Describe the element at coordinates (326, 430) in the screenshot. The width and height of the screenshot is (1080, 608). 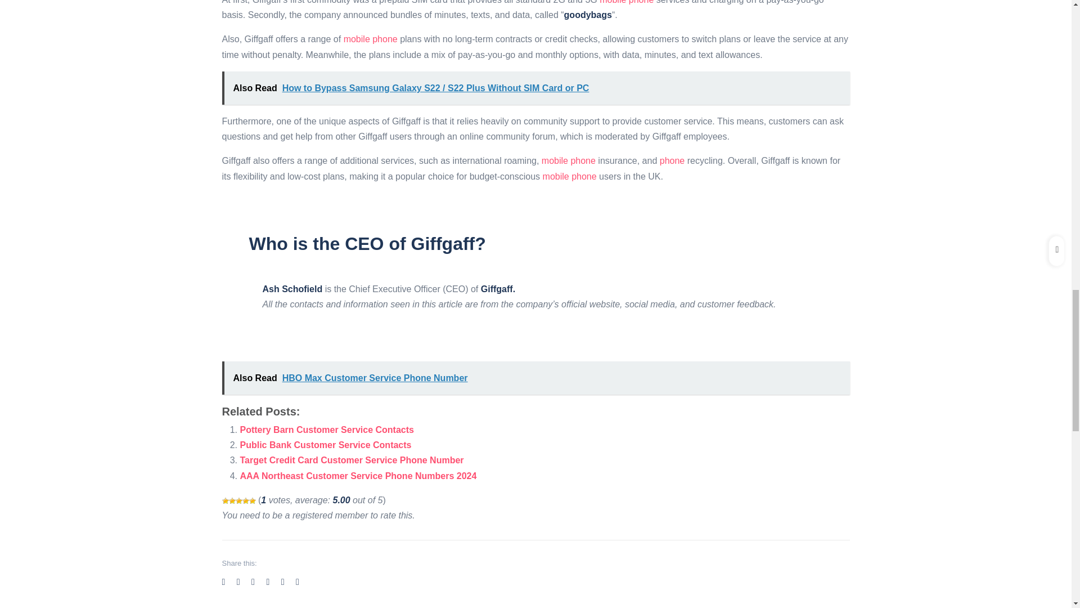
I see `Pottery Barn Customer Service Contacts` at that location.